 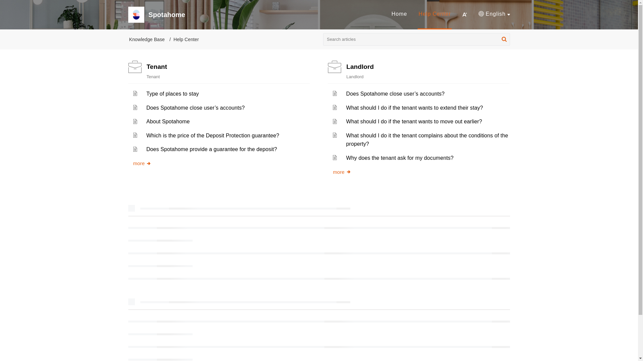 What do you see at coordinates (415, 108) in the screenshot?
I see `What should I do if the tenant  wants to extend their stay?` at bounding box center [415, 108].